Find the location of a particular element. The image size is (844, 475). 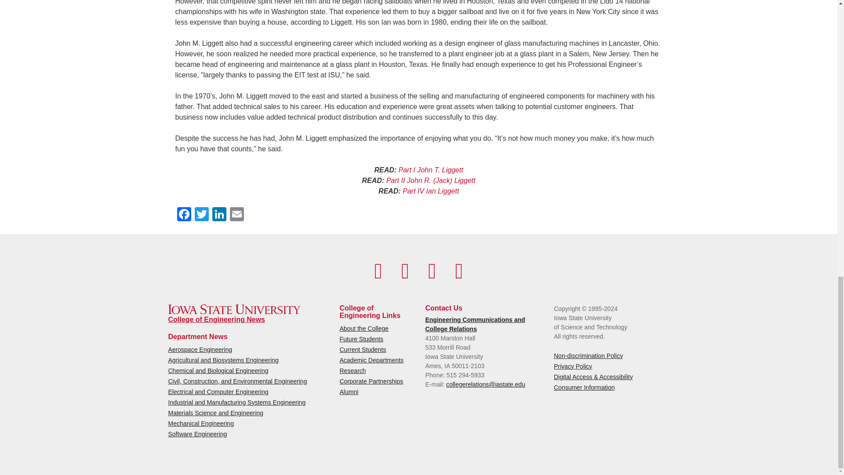

Twitter is located at coordinates (201, 215).